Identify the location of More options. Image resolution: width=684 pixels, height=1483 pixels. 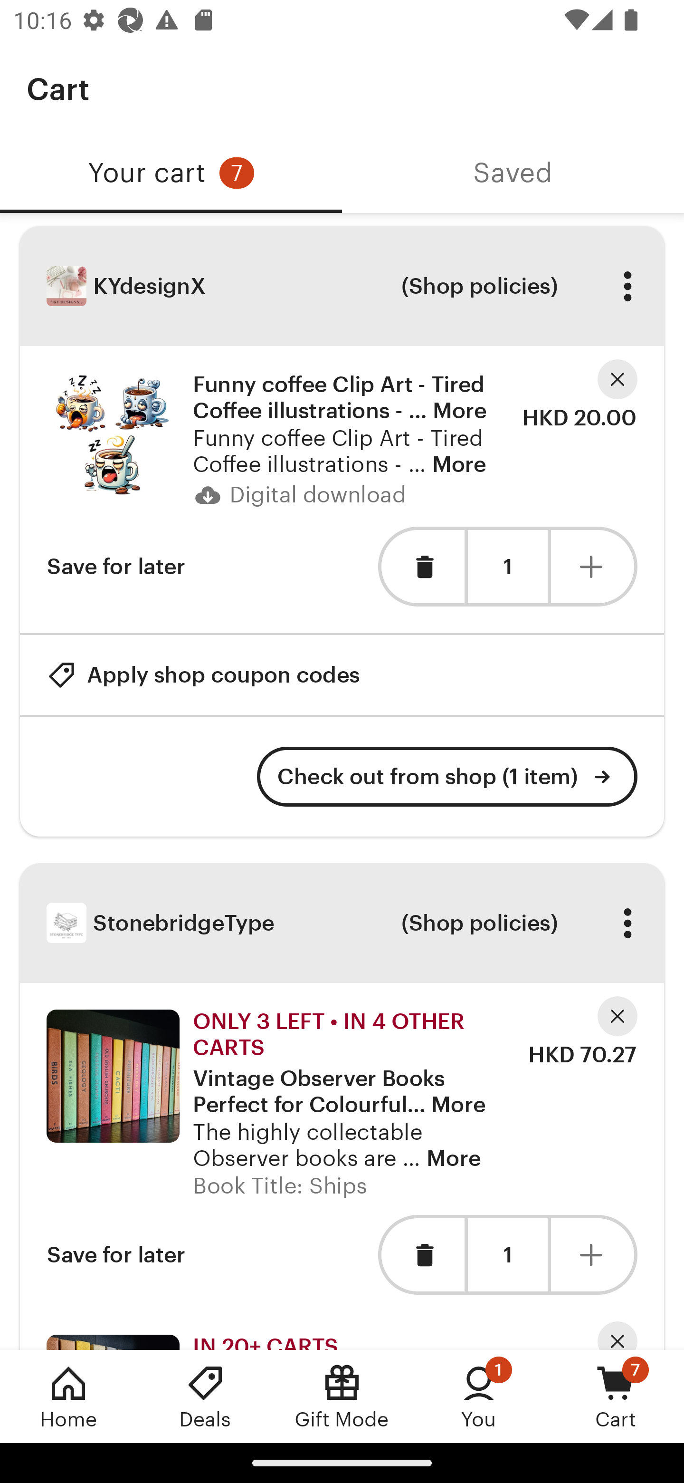
(627, 923).